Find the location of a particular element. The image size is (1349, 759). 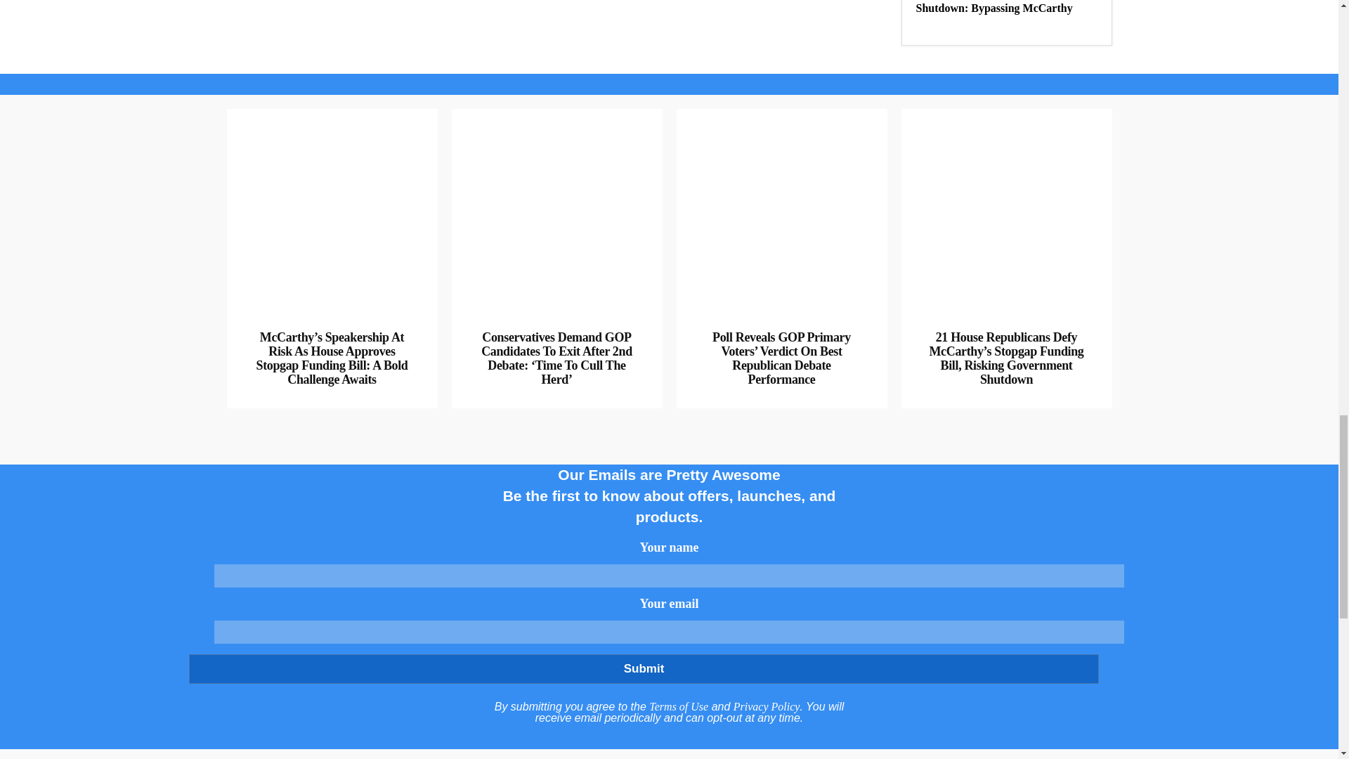

Submit is located at coordinates (643, 669).